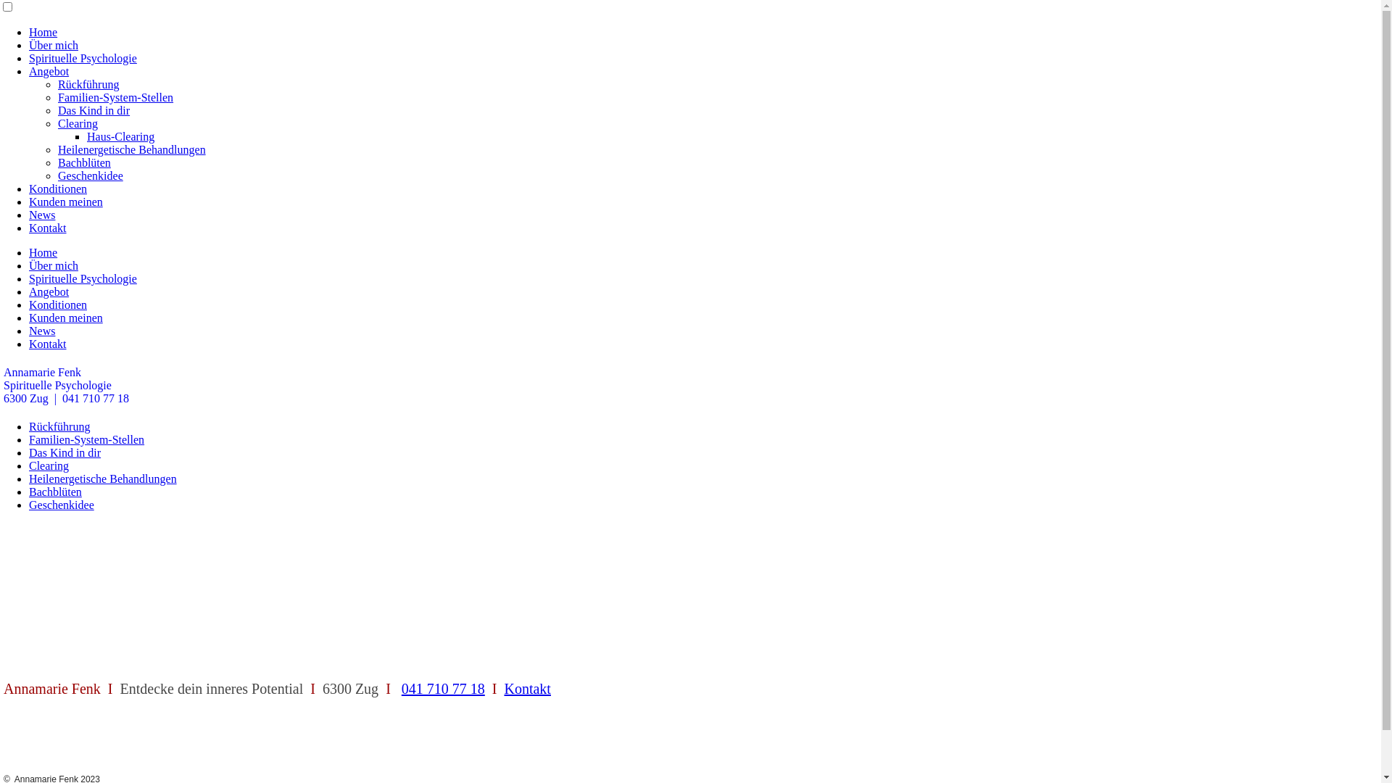 This screenshot has width=1392, height=783. What do you see at coordinates (91, 175) in the screenshot?
I see `Geschenkidee` at bounding box center [91, 175].